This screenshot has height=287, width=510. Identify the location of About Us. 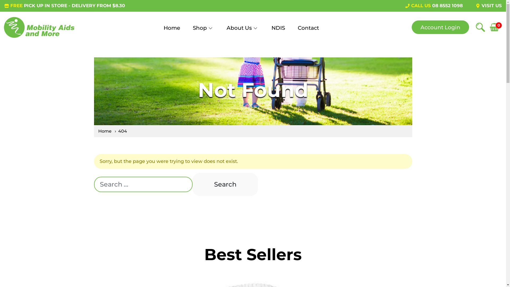
(243, 32).